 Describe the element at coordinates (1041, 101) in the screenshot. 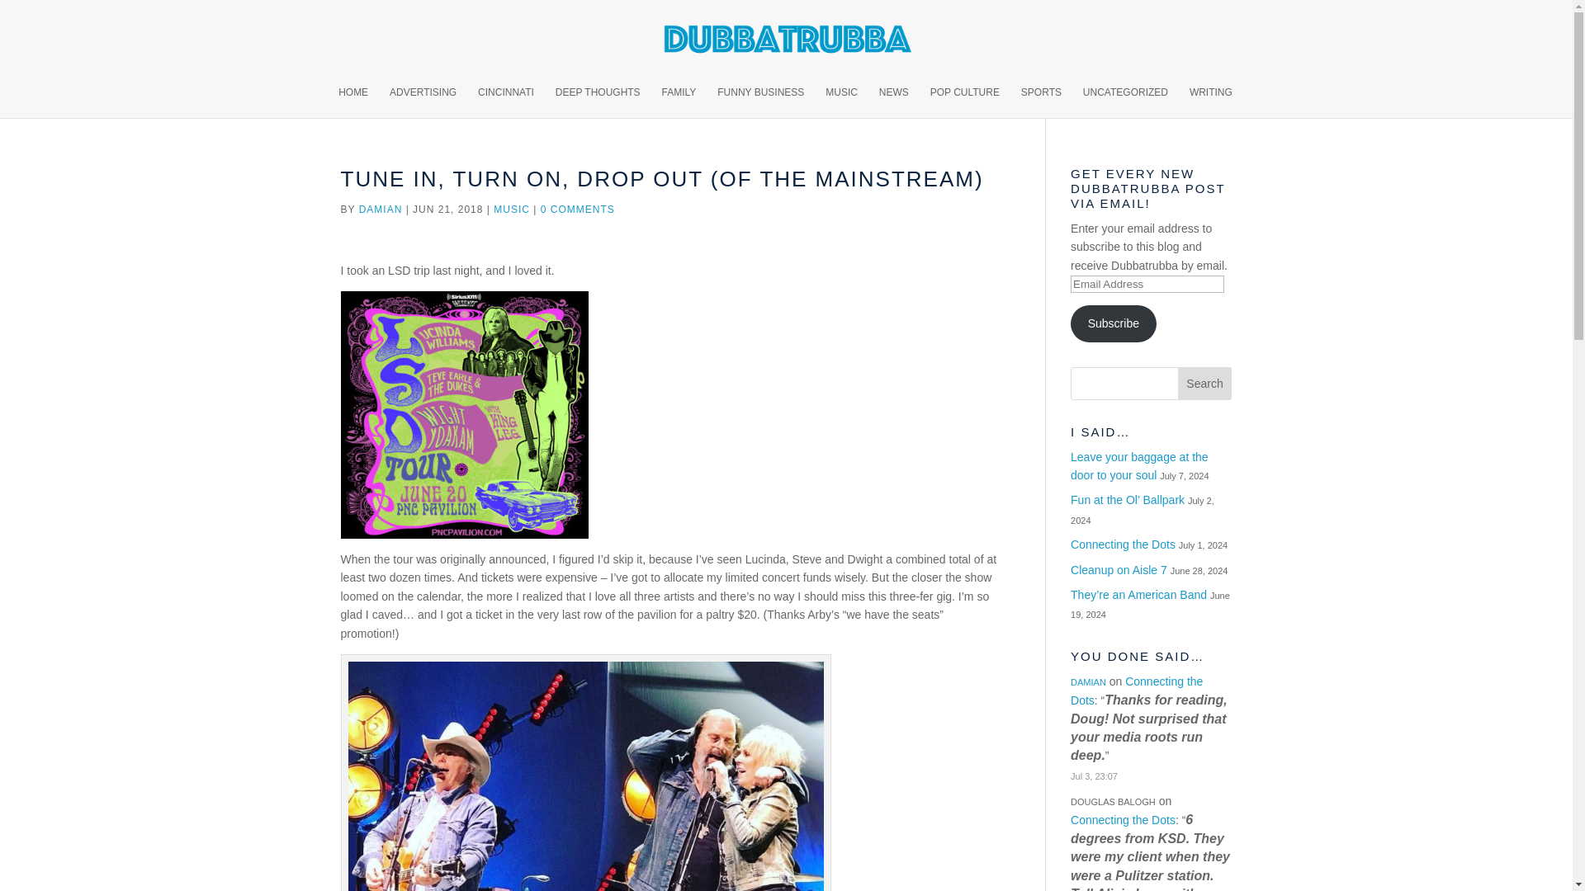

I see `SPORTS` at that location.